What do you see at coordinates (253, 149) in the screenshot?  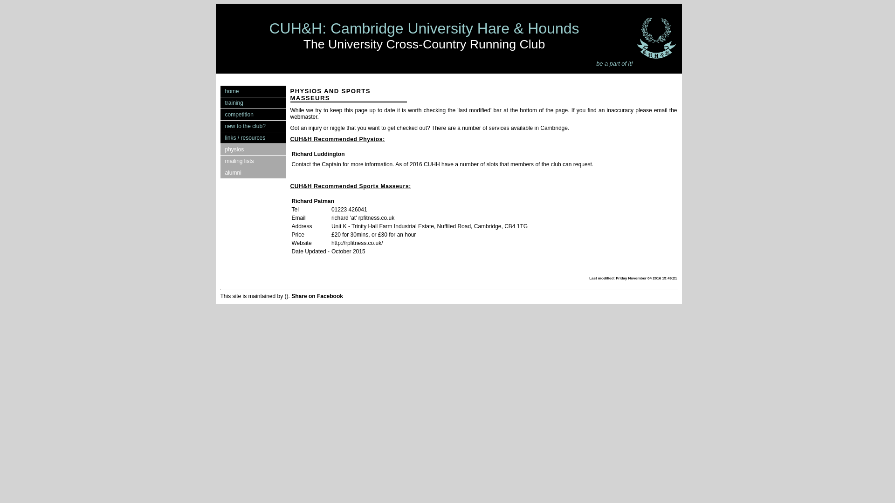 I see `physios` at bounding box center [253, 149].